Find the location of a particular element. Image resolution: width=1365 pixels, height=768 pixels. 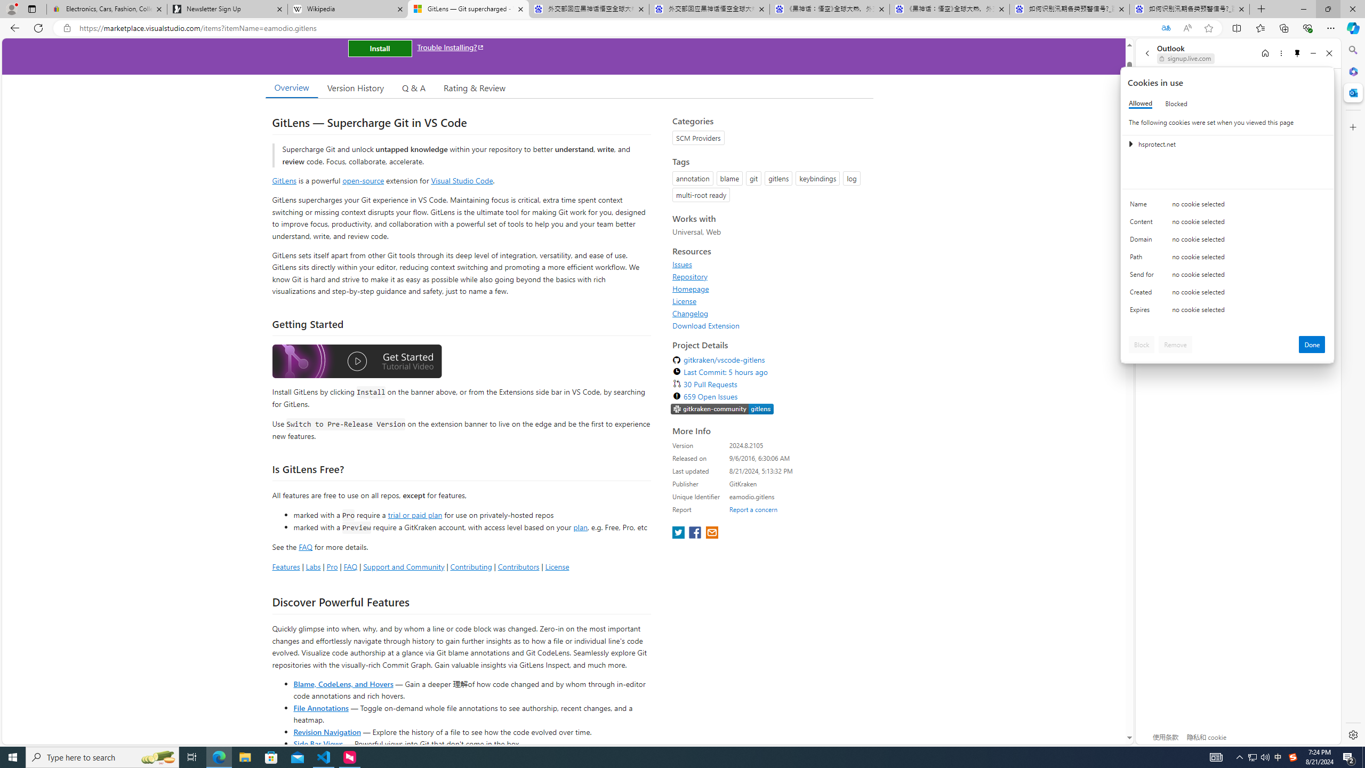

Block is located at coordinates (1142, 345).